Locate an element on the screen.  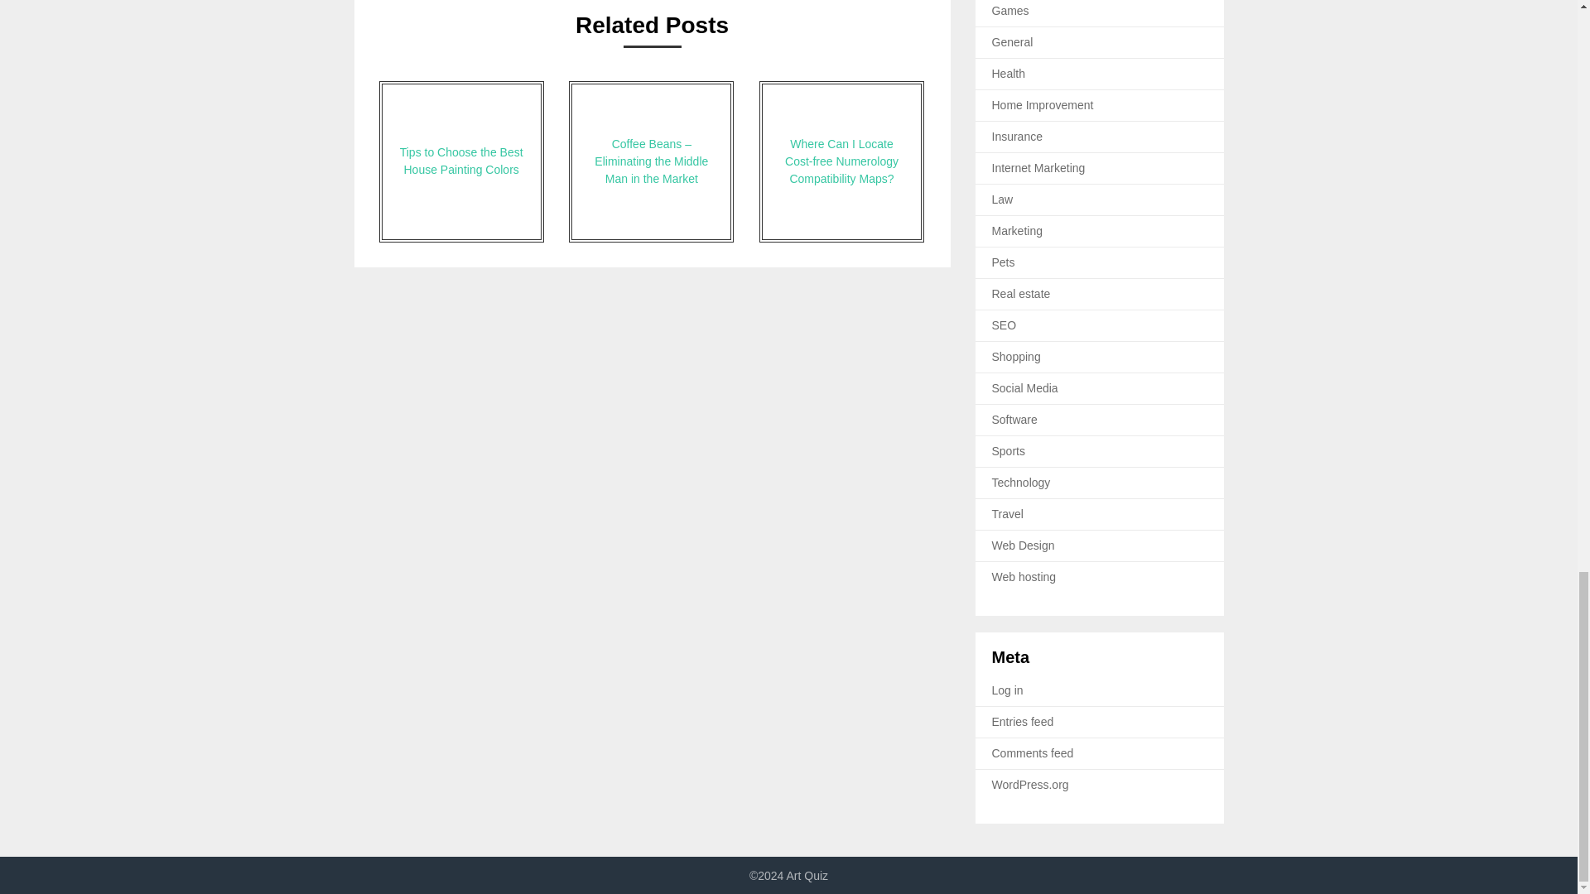
General is located at coordinates (1013, 42).